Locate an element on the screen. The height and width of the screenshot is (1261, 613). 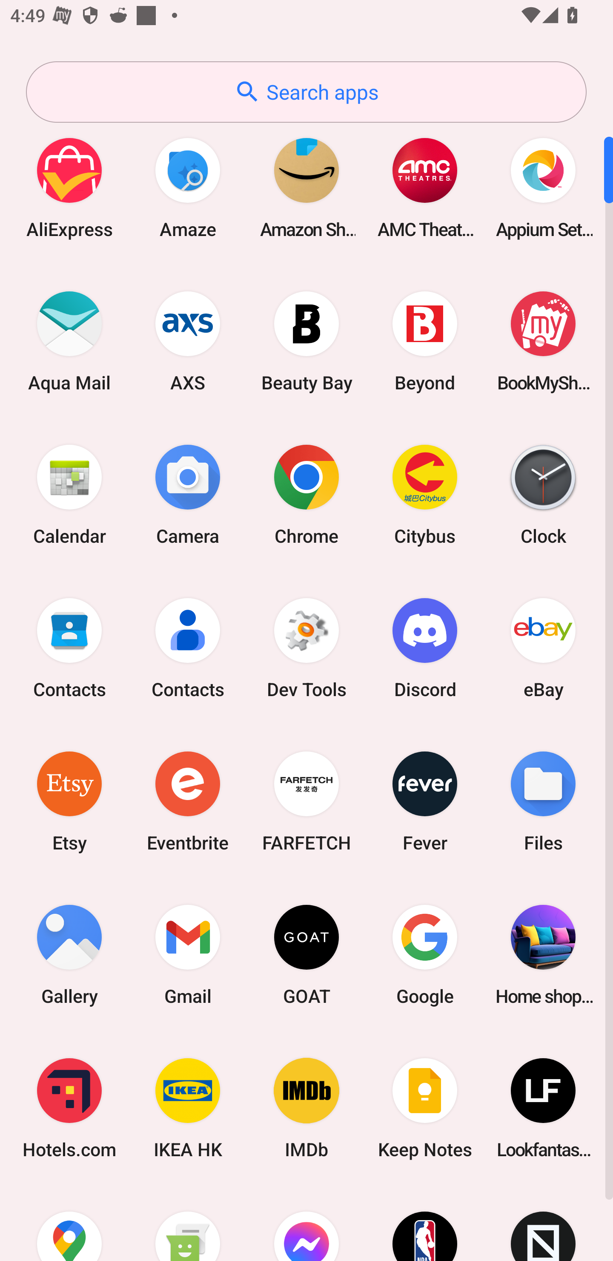
Home shopping is located at coordinates (543, 954).